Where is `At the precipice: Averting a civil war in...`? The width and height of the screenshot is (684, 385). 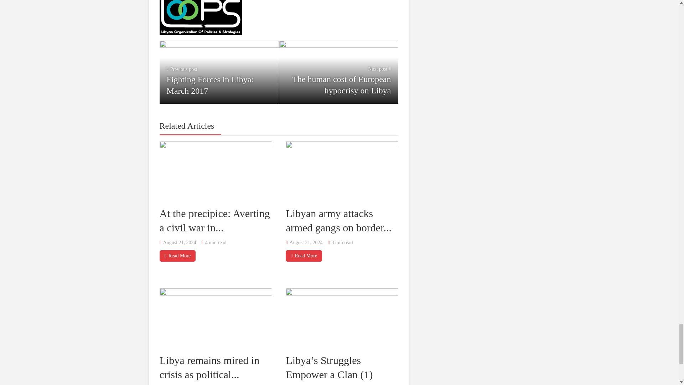
At the precipice: Averting a civil war in... is located at coordinates (214, 220).